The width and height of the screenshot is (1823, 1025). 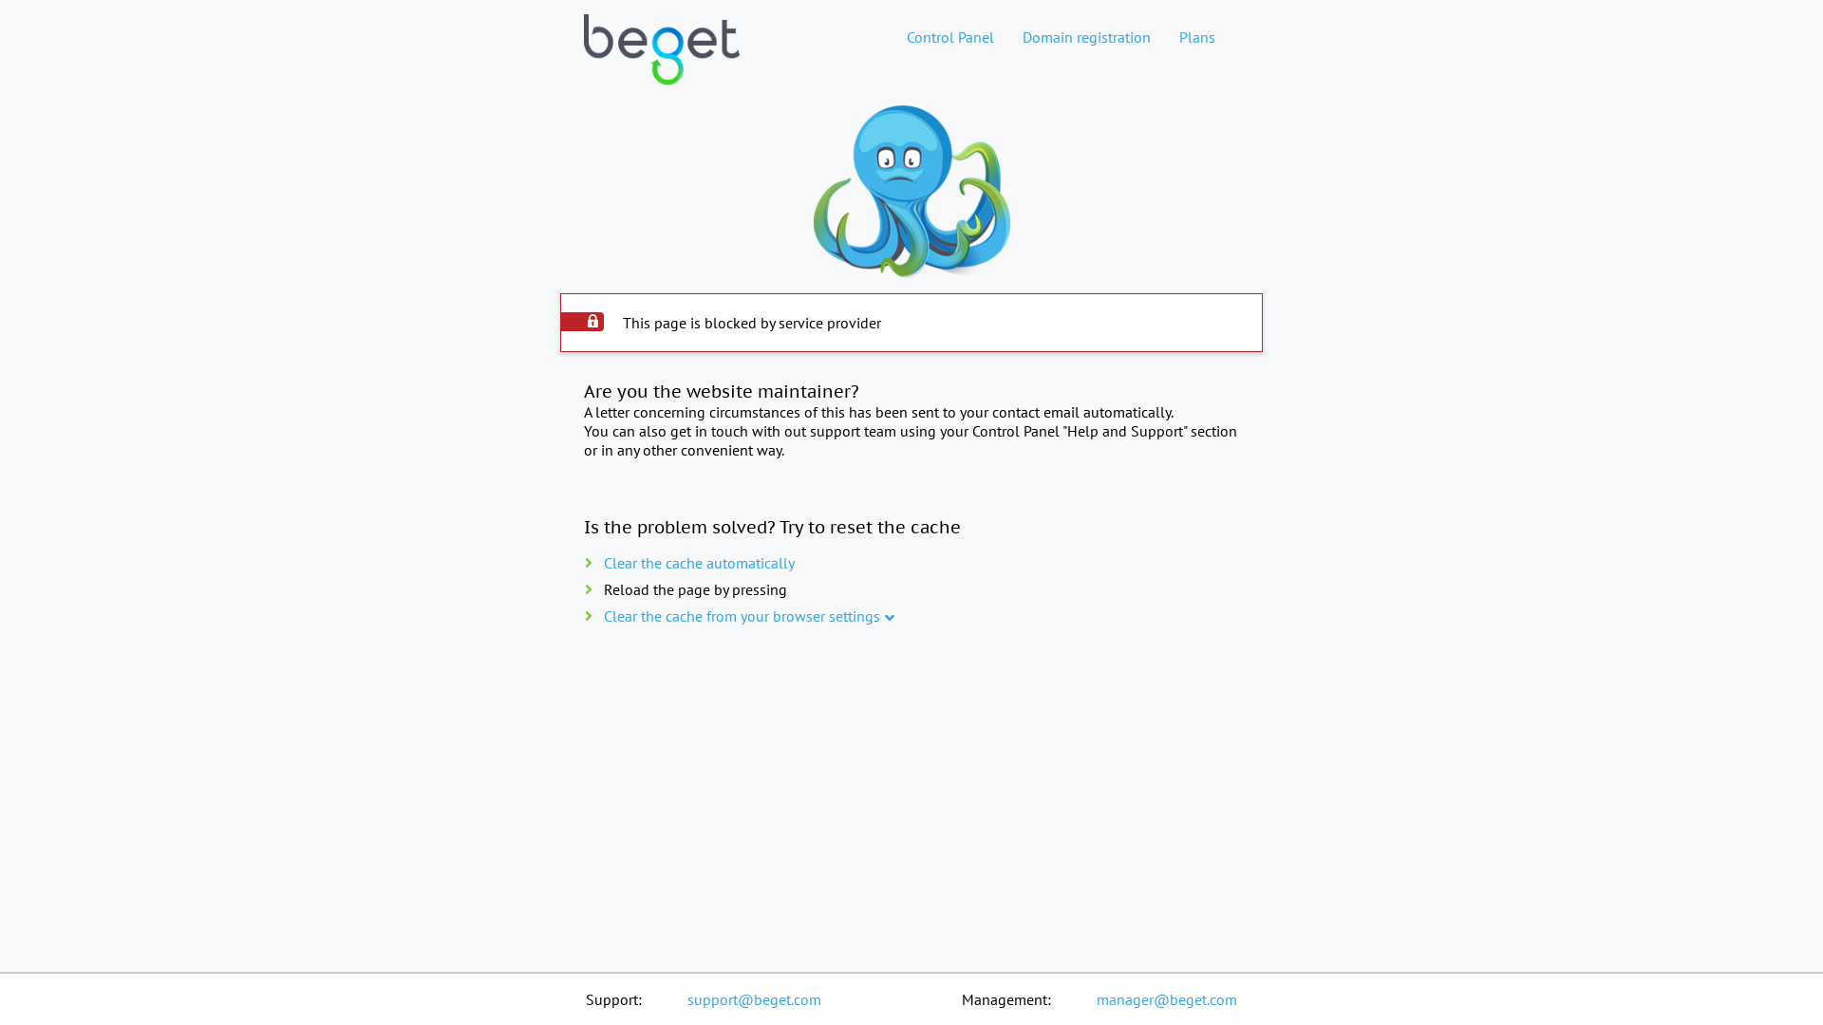 What do you see at coordinates (1086, 37) in the screenshot?
I see `Domain registration` at bounding box center [1086, 37].